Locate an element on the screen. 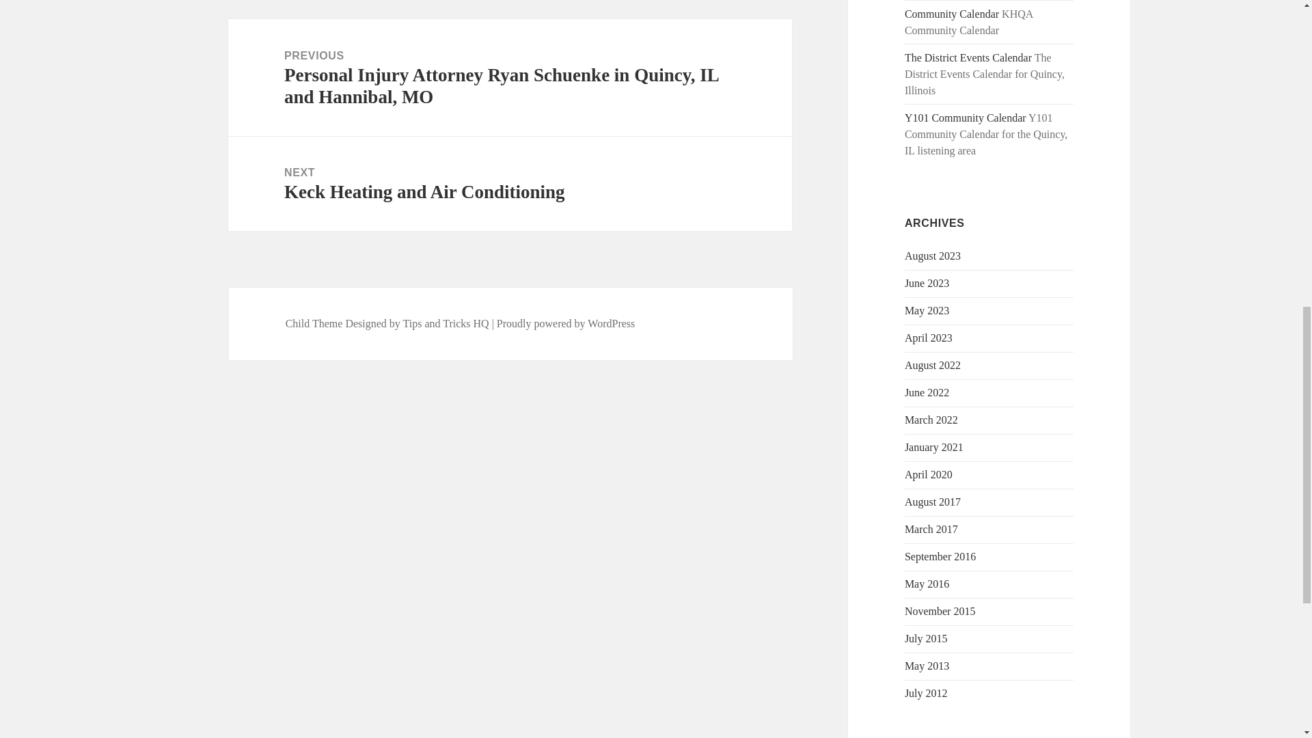 This screenshot has width=1312, height=738. March 2017 is located at coordinates (931, 529).